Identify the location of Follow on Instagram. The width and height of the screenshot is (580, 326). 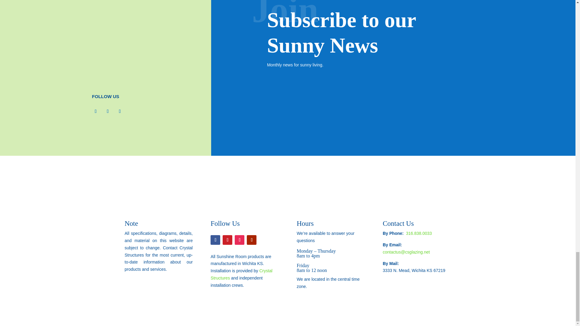
(239, 240).